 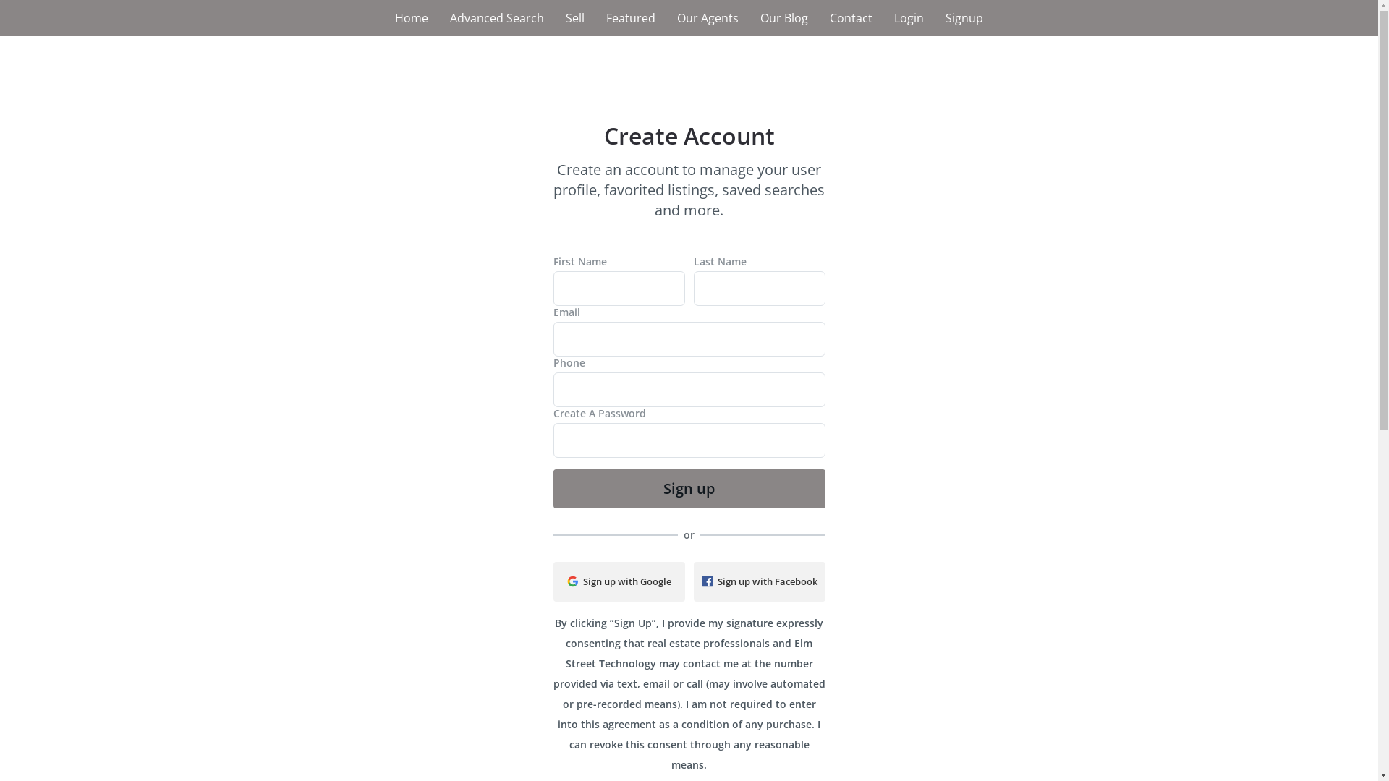 What do you see at coordinates (575, 18) in the screenshot?
I see `Sell` at bounding box center [575, 18].